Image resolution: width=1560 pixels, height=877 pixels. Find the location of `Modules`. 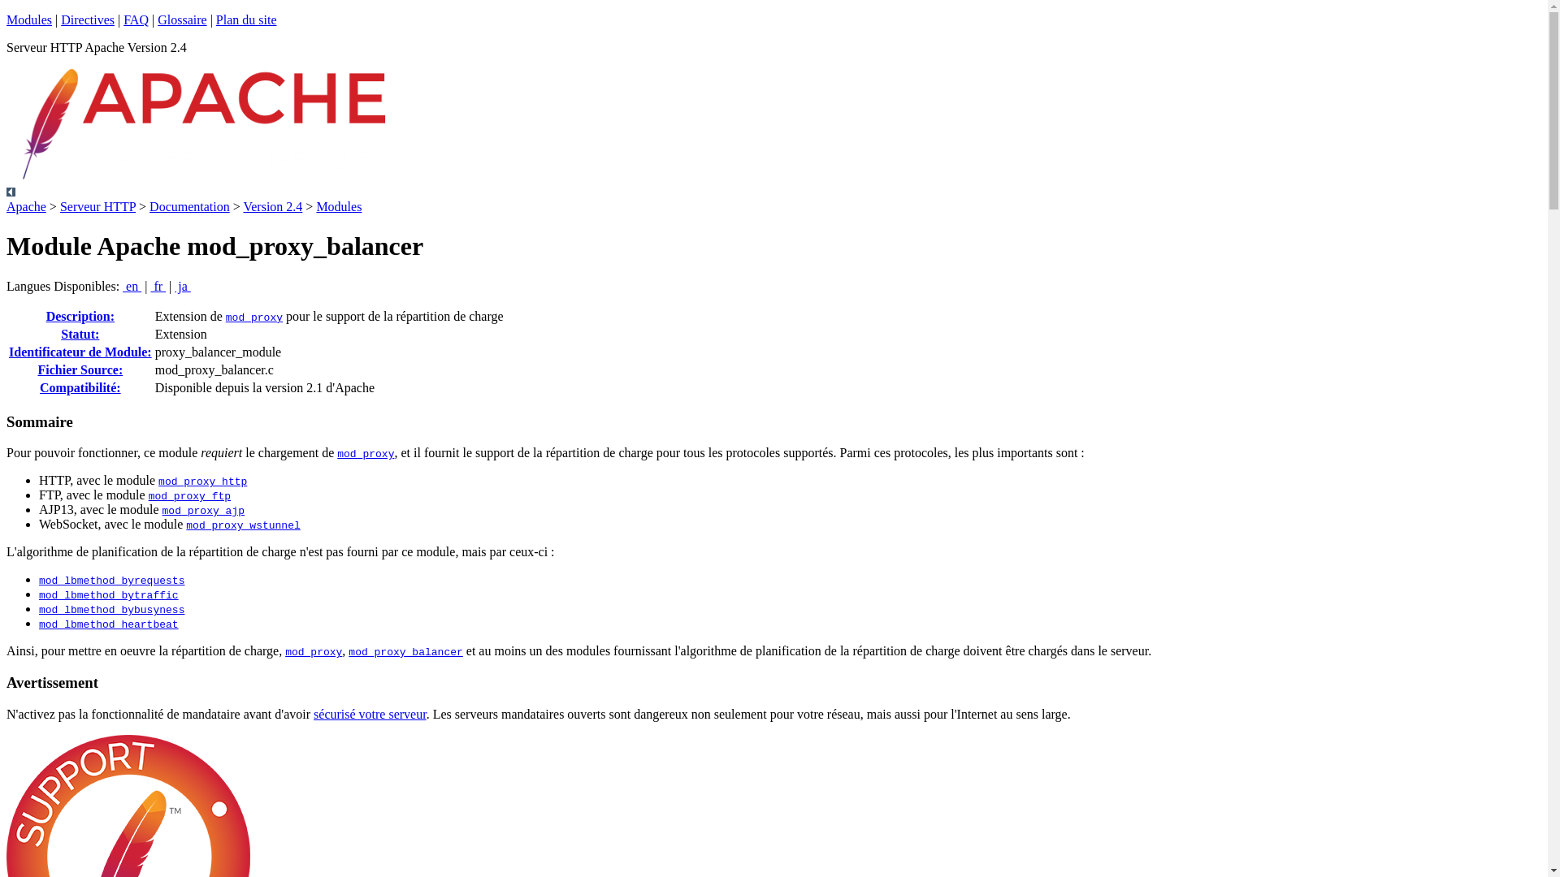

Modules is located at coordinates (29, 19).